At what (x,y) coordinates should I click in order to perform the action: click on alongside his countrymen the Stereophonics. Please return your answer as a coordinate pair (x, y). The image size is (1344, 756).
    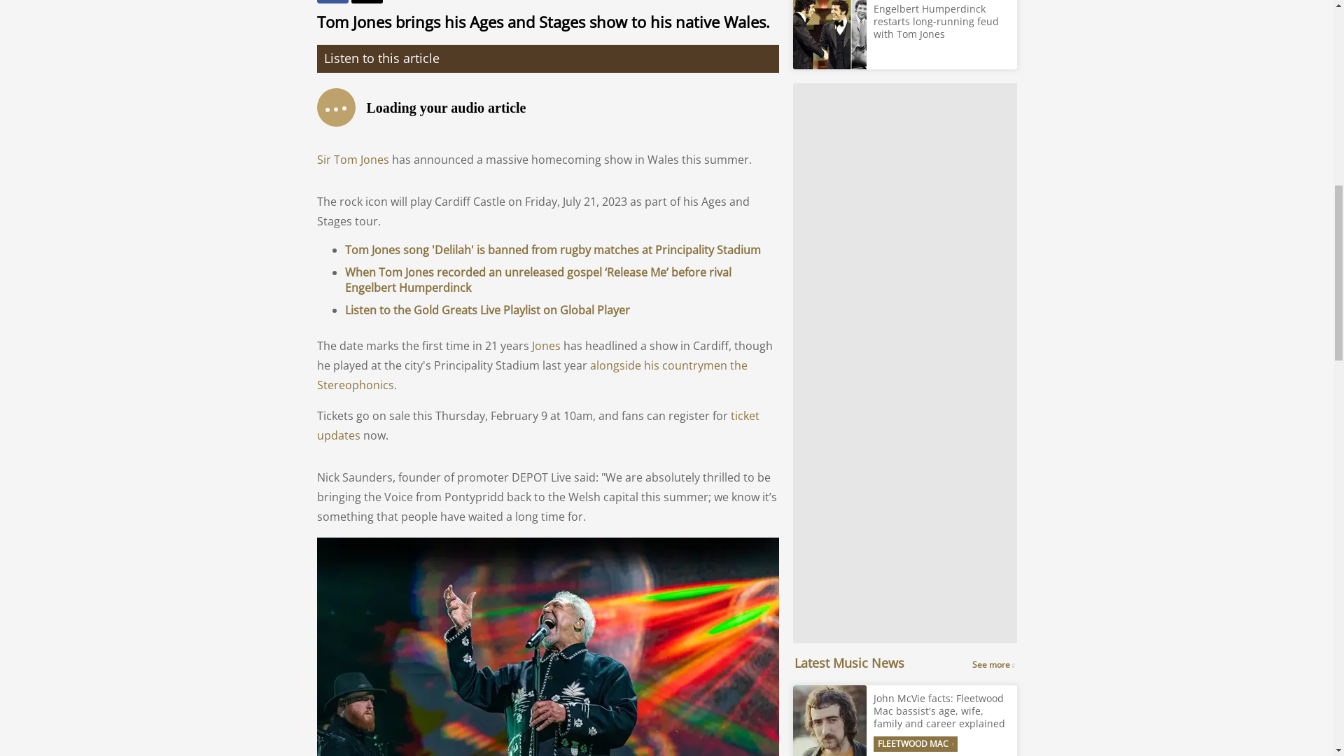
    Looking at the image, I should click on (531, 374).